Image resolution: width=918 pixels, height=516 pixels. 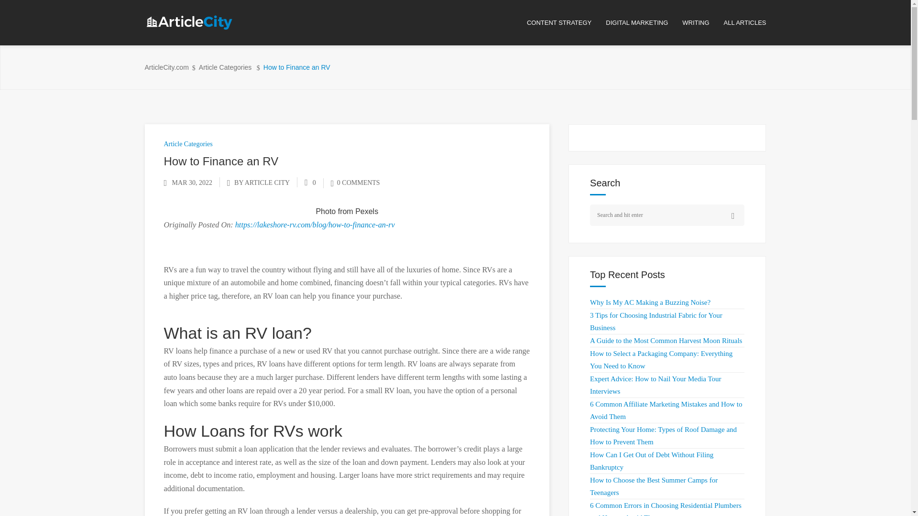 I want to click on Why Is My AC Making a Buzzing Noise?, so click(x=650, y=302).